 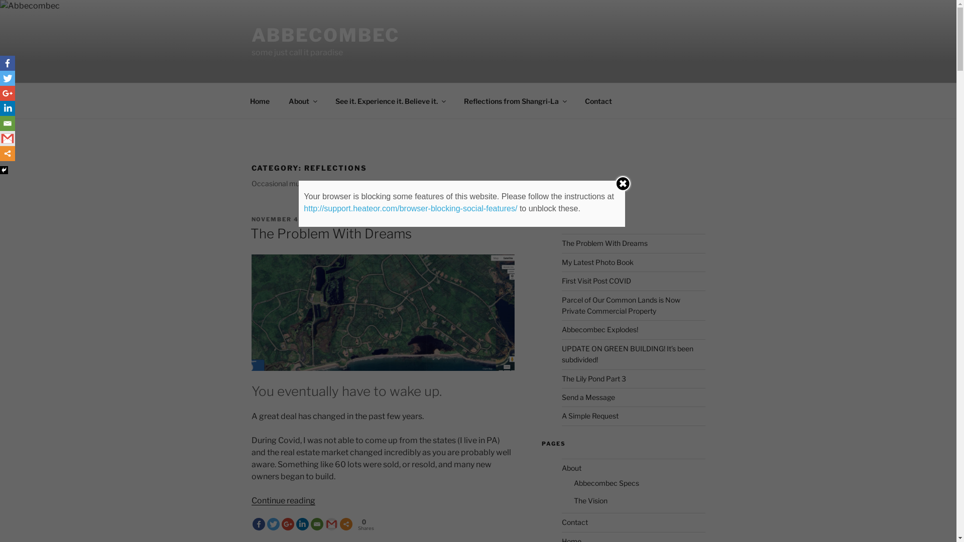 What do you see at coordinates (590, 416) in the screenshot?
I see `A Simple Request` at bounding box center [590, 416].